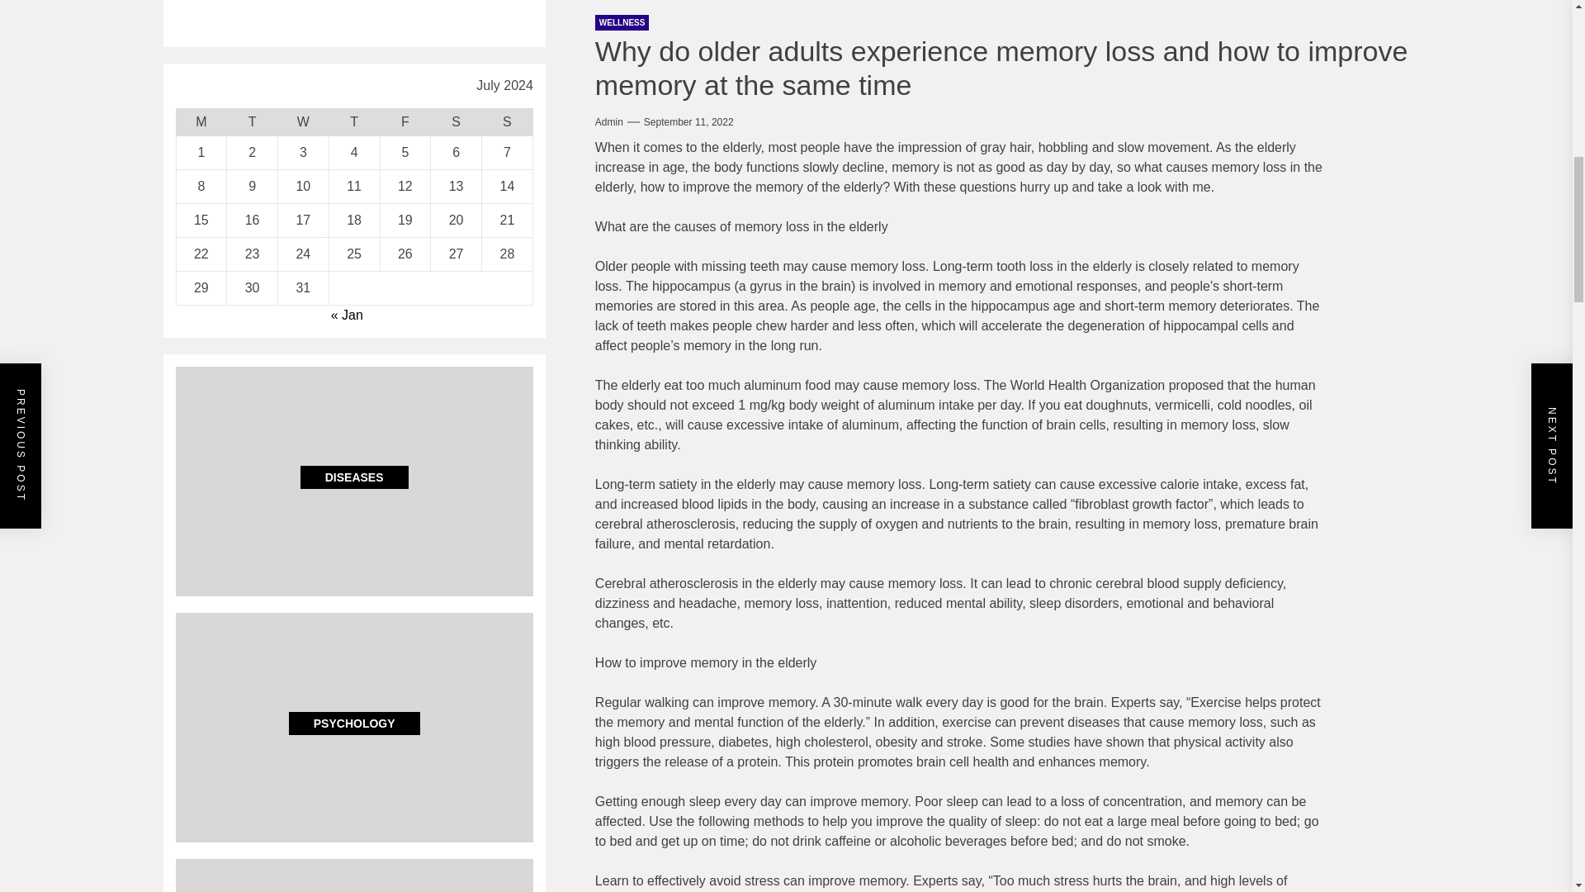  What do you see at coordinates (507, 122) in the screenshot?
I see `Sunday` at bounding box center [507, 122].